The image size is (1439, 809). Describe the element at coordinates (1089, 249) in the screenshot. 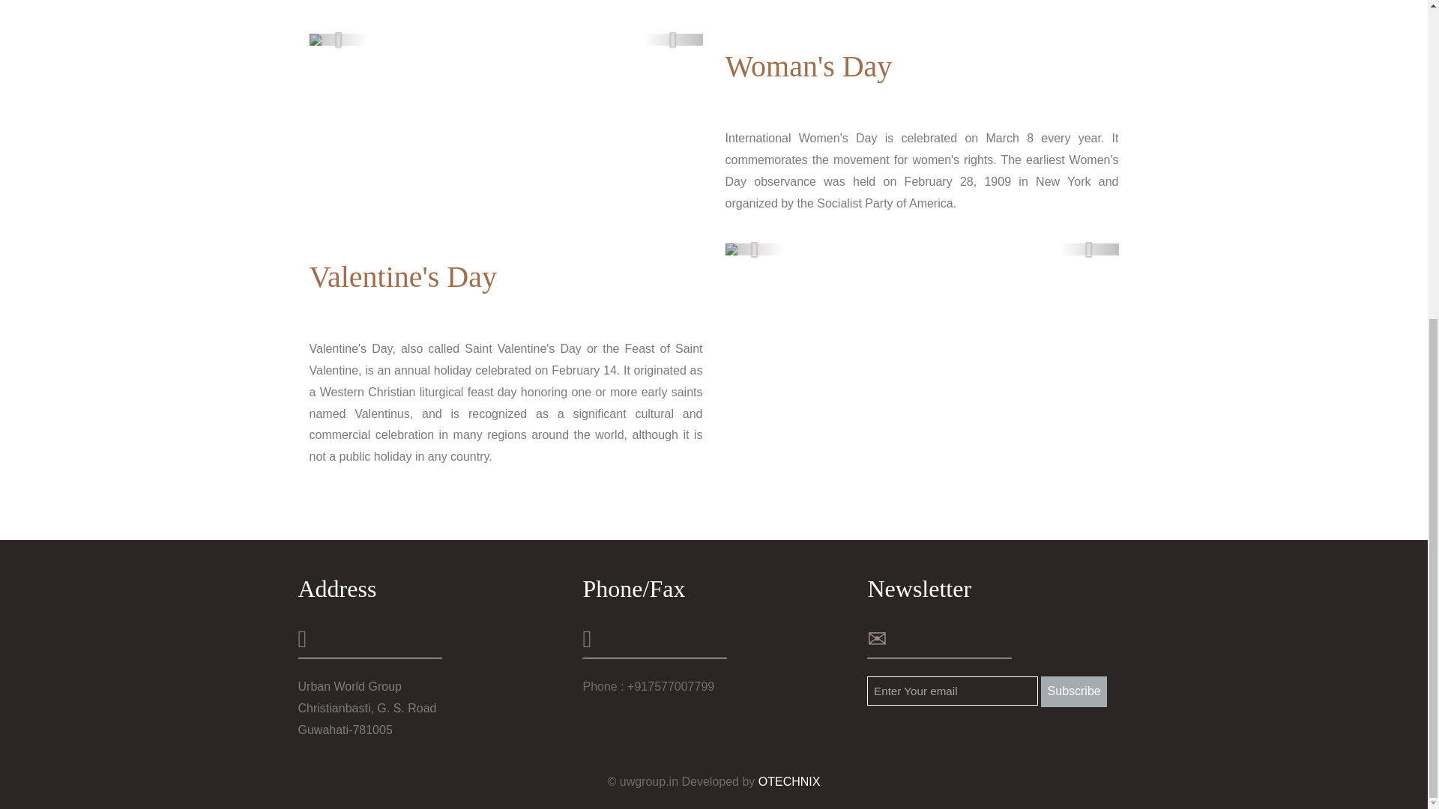

I see `Next` at that location.